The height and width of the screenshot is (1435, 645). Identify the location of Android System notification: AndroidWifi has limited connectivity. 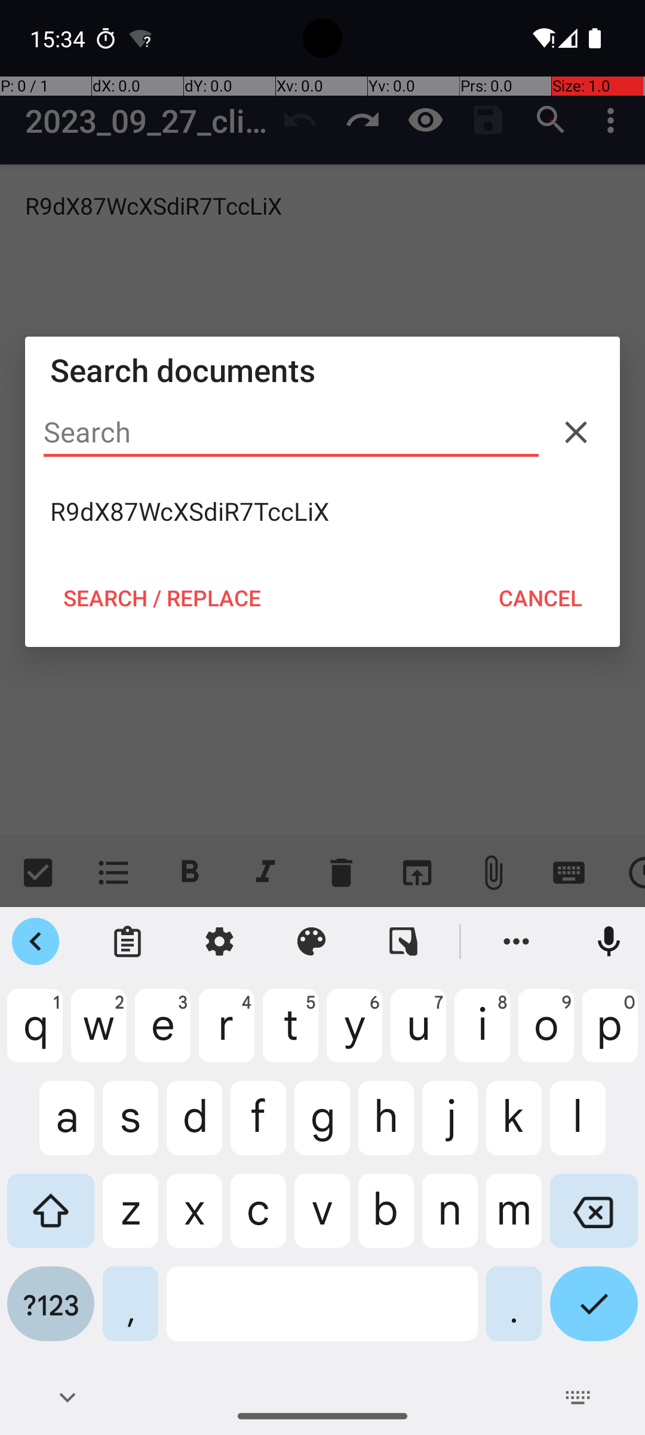
(140, 38).